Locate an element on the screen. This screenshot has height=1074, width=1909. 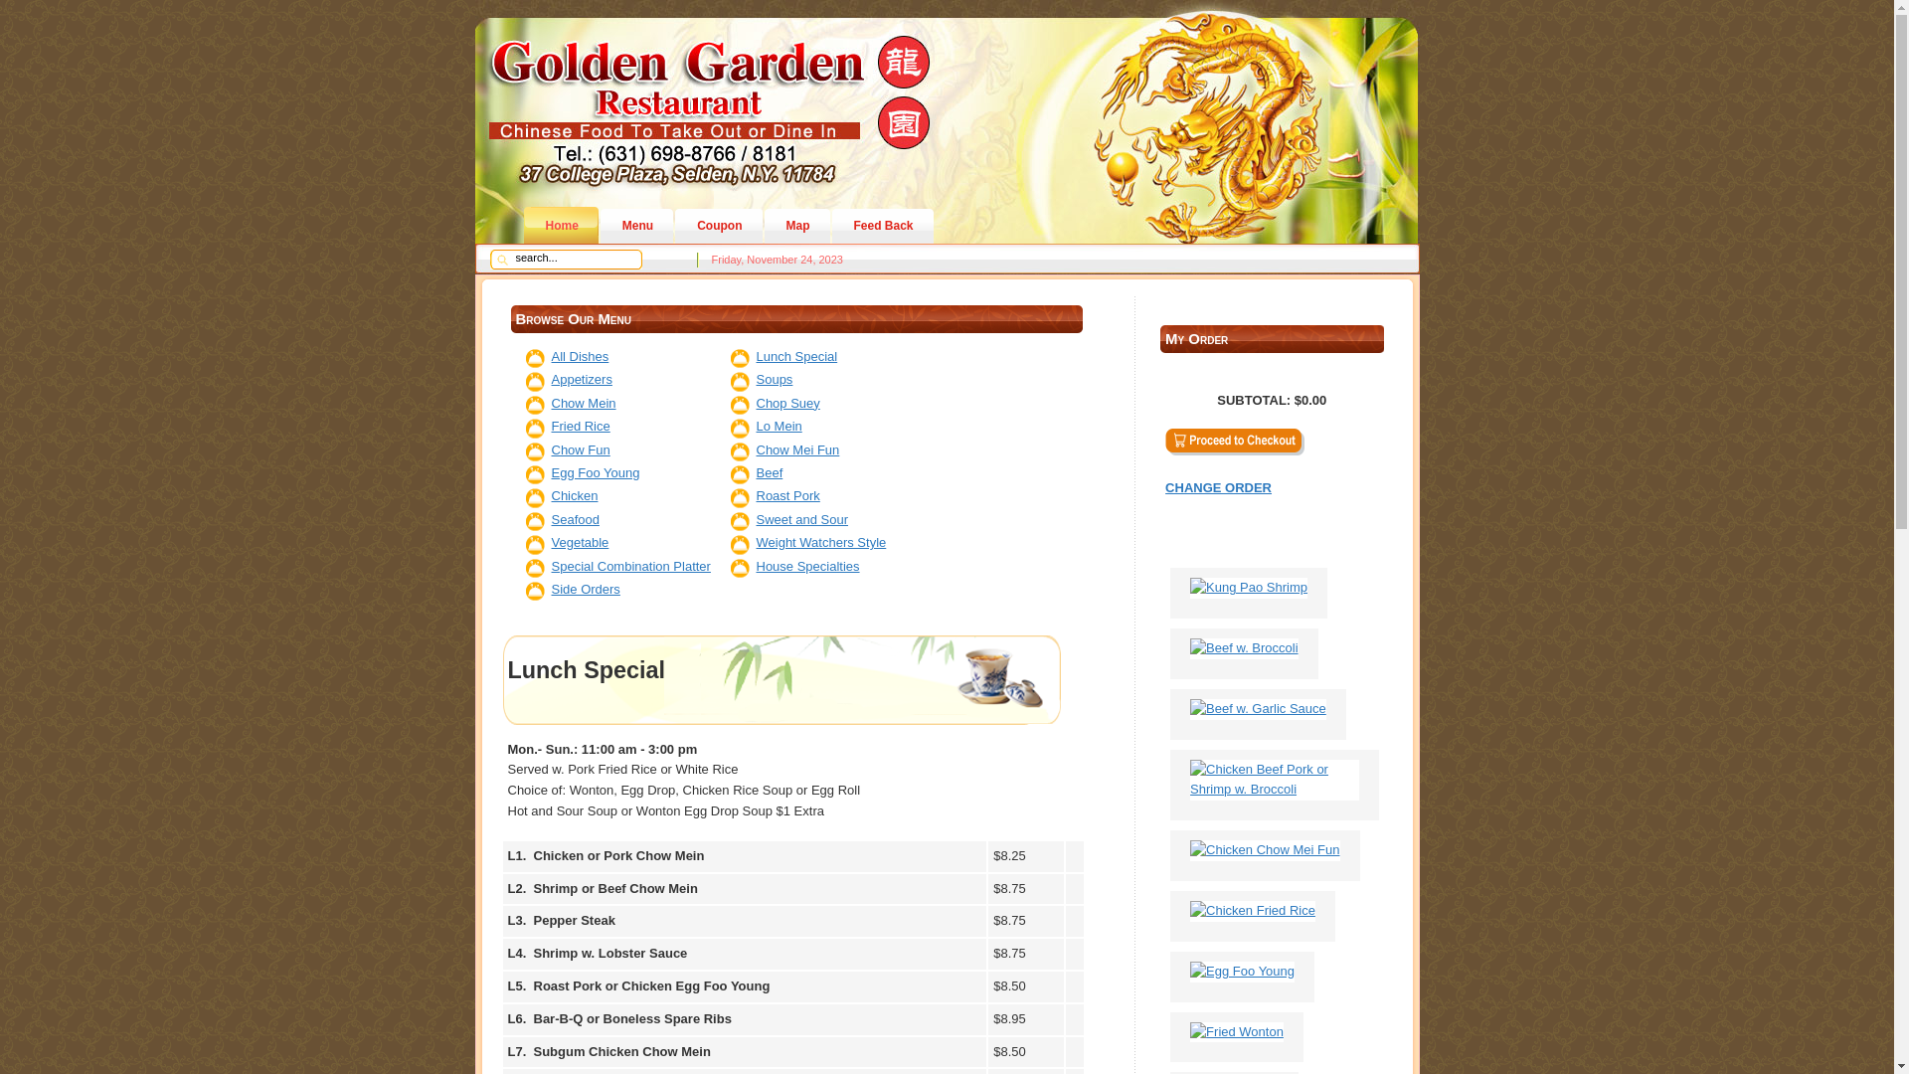
Chicken Beef Pork or Shrimp w. Broccoli is located at coordinates (1279, 790).